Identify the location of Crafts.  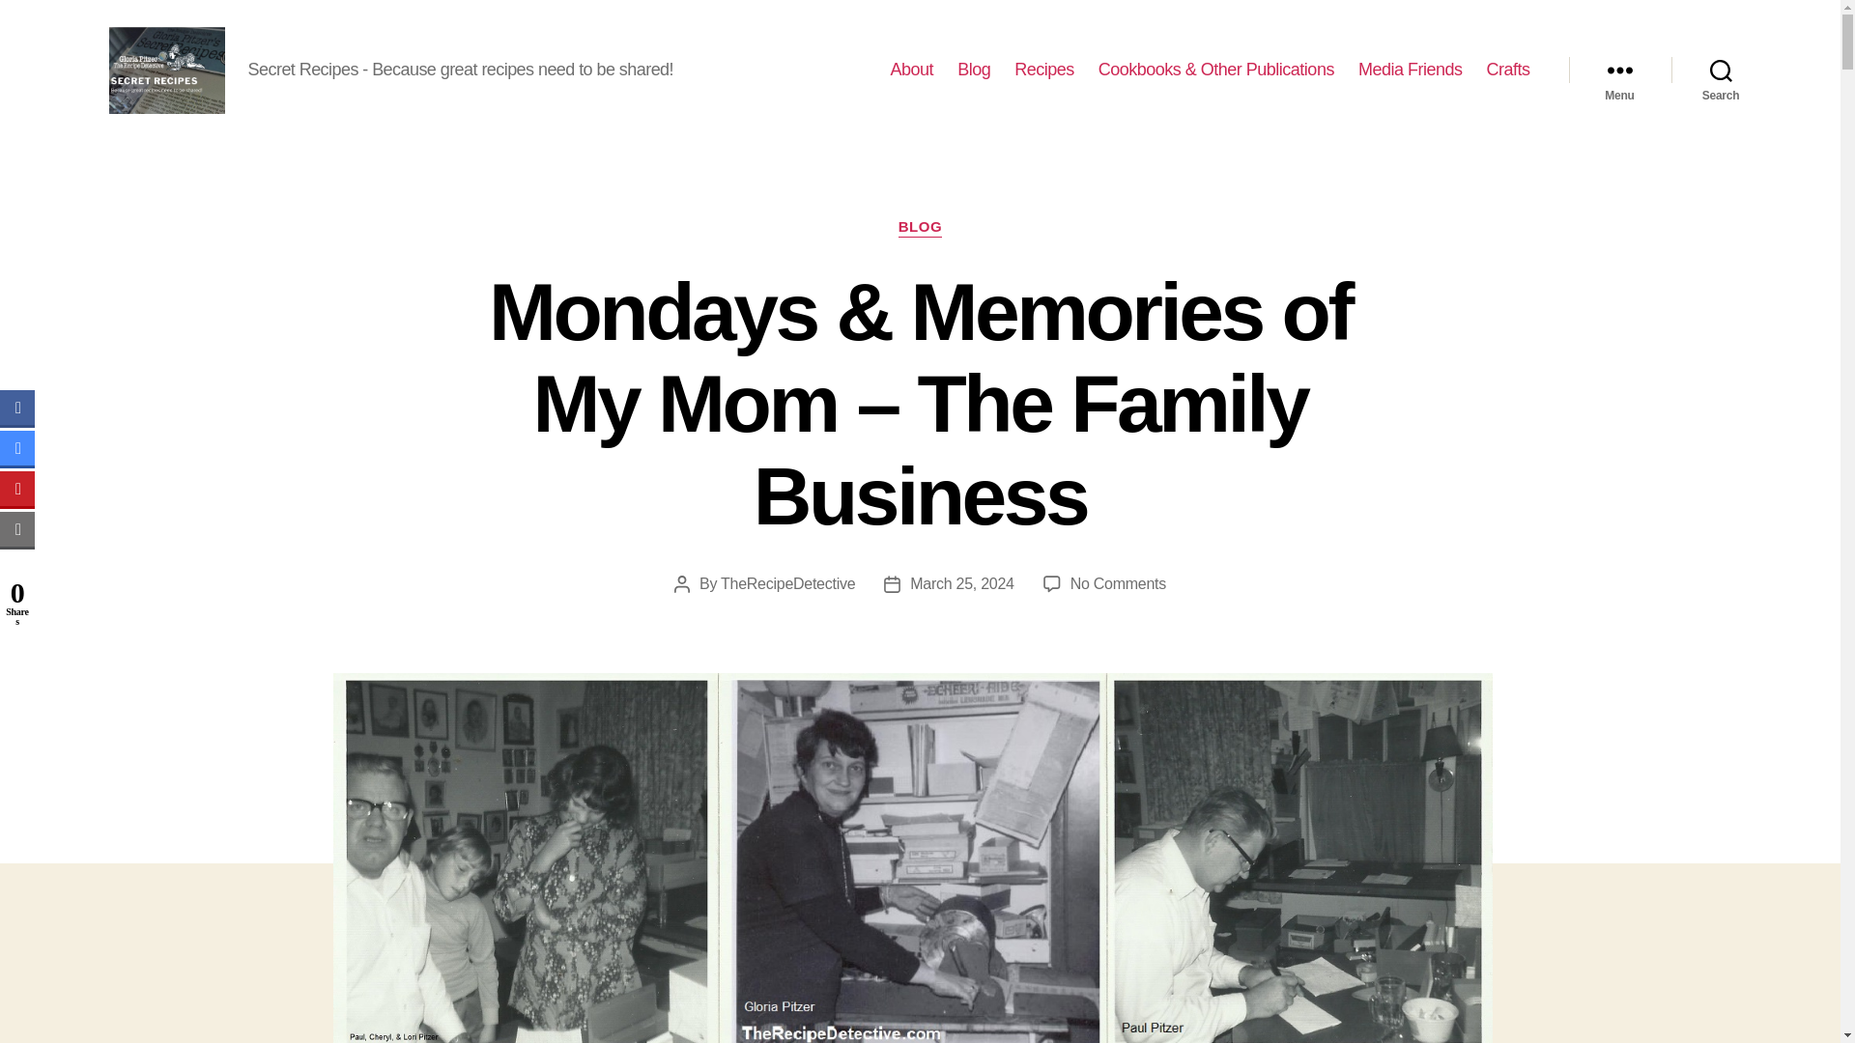
(1507, 70).